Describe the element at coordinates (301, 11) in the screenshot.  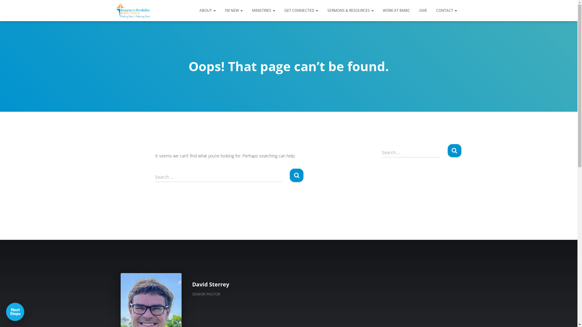
I see `GET CONNECTED` at that location.